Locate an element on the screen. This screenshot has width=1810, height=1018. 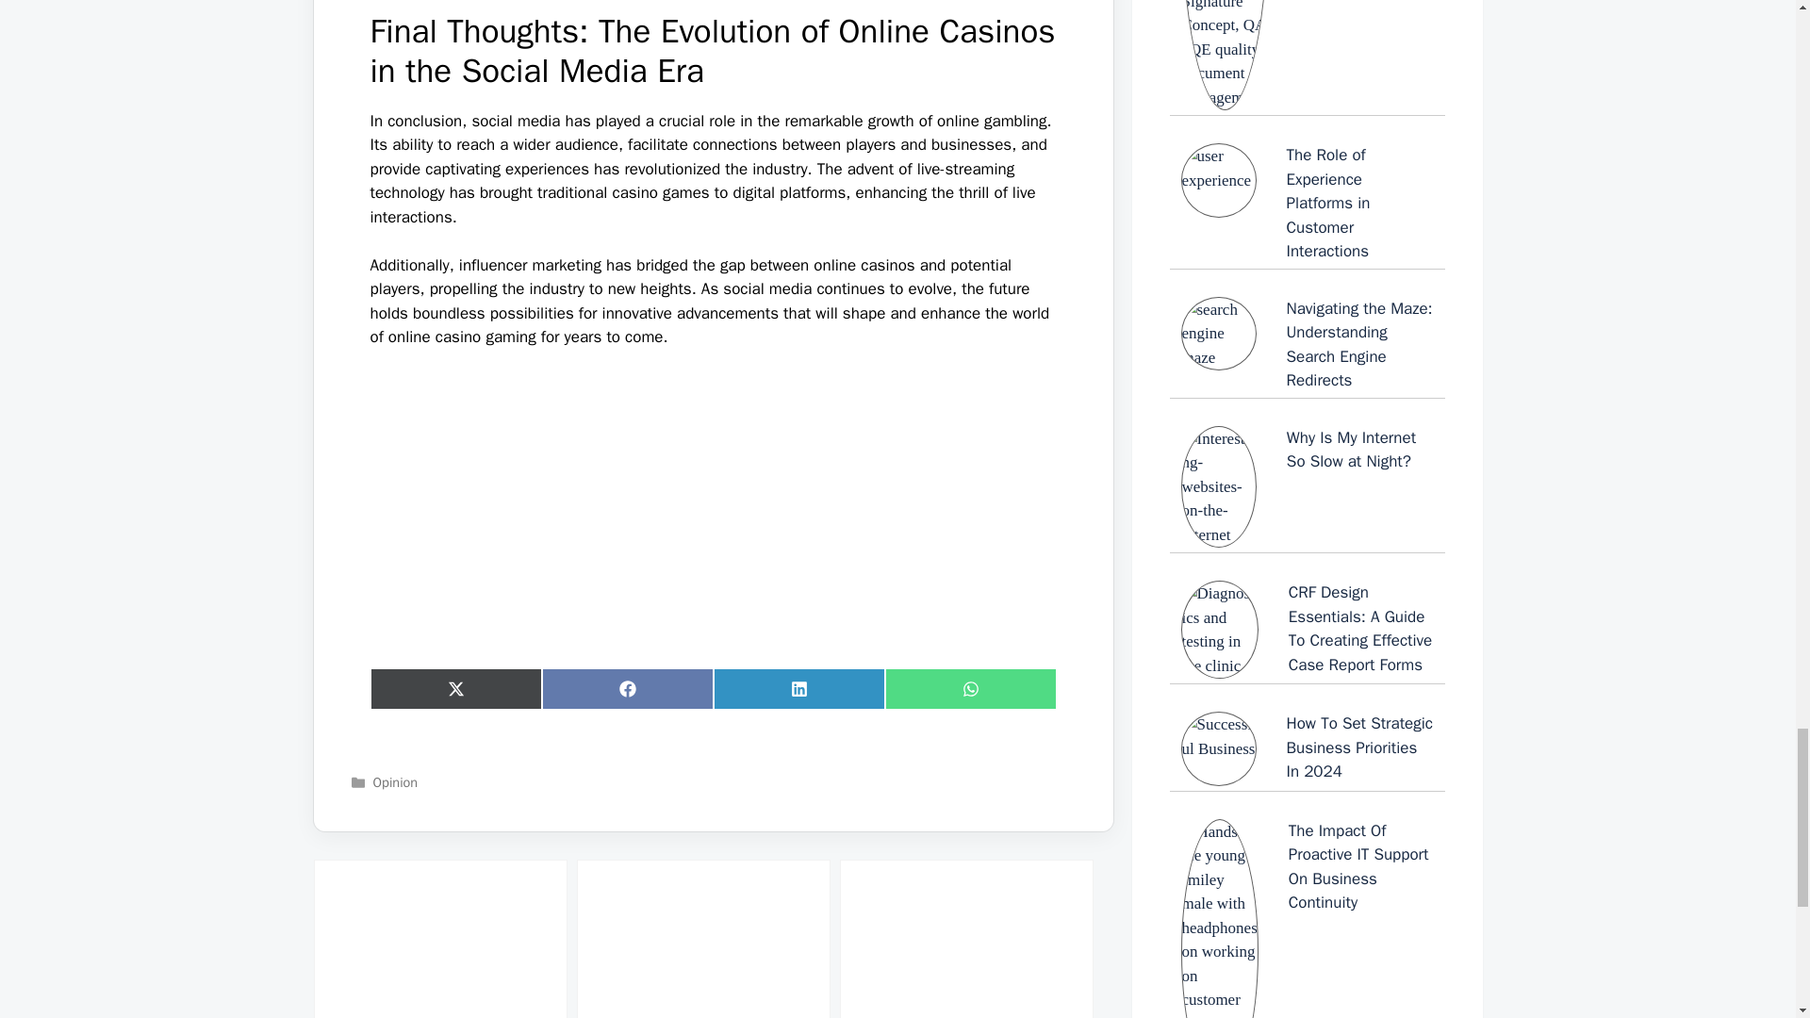
Why You Should Consider Video Transcription is located at coordinates (703, 939).